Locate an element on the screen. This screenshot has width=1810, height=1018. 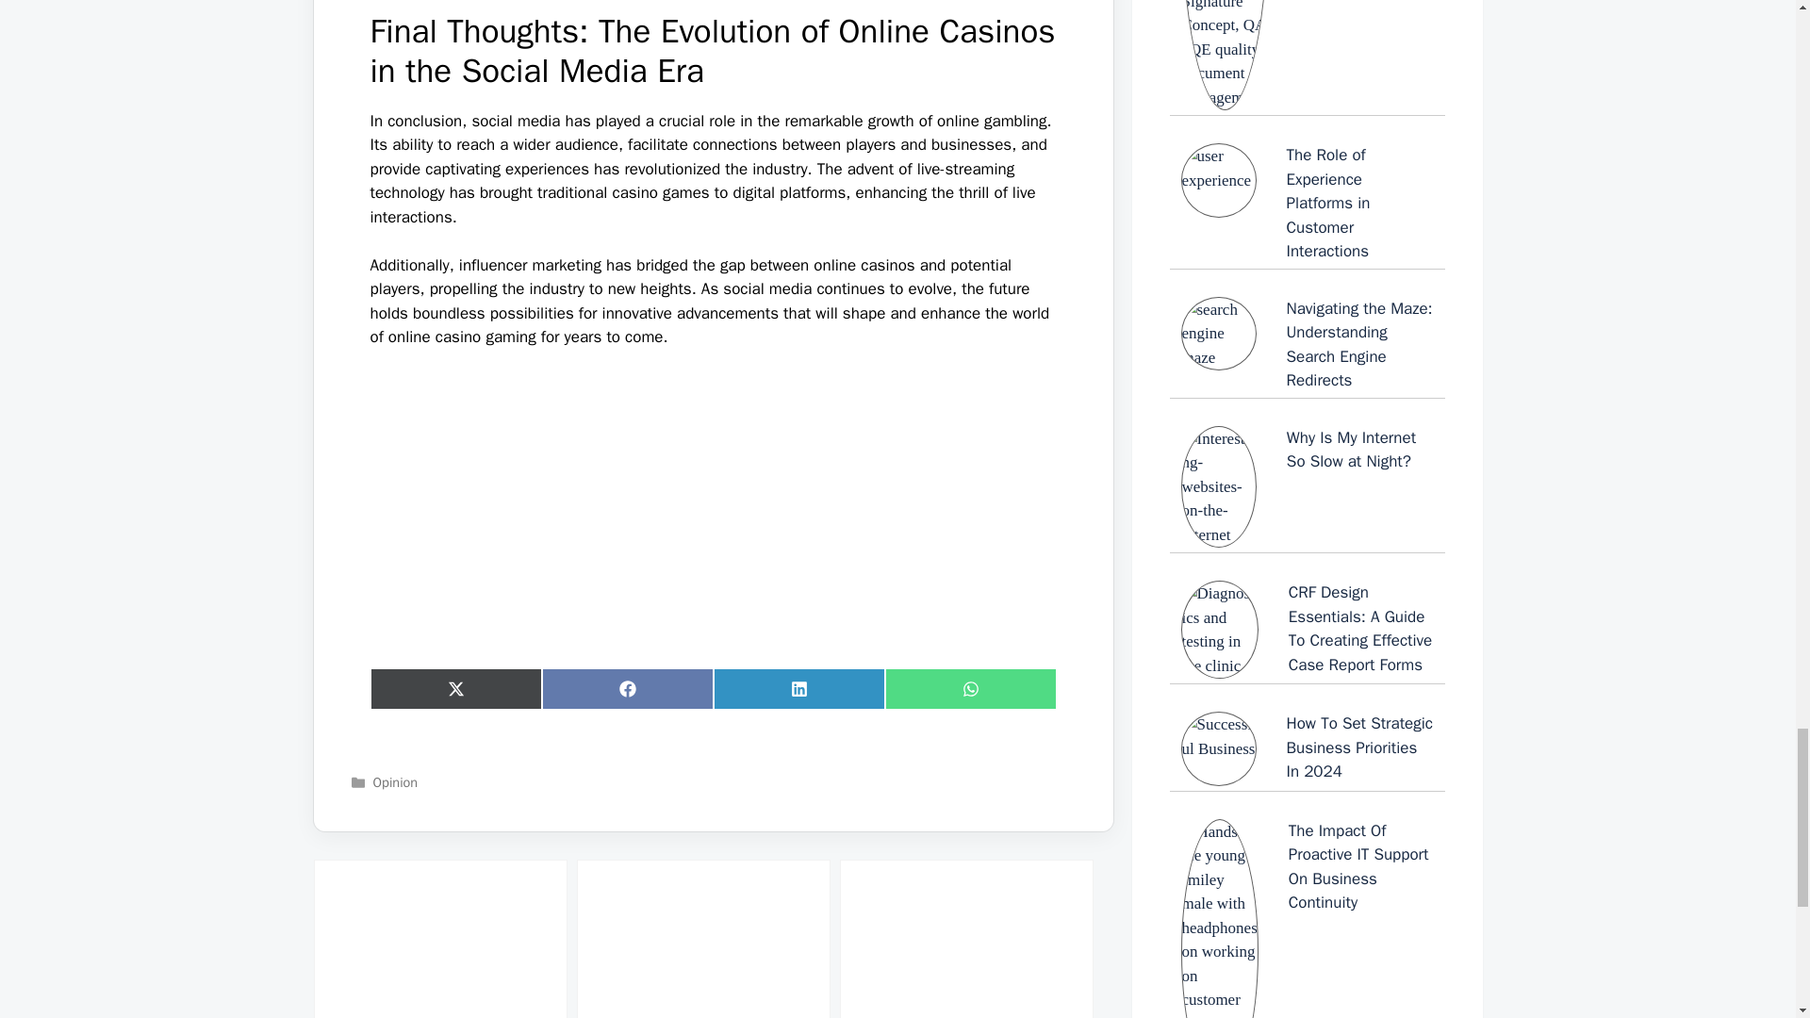
Why You Should Consider Video Transcription is located at coordinates (703, 939).